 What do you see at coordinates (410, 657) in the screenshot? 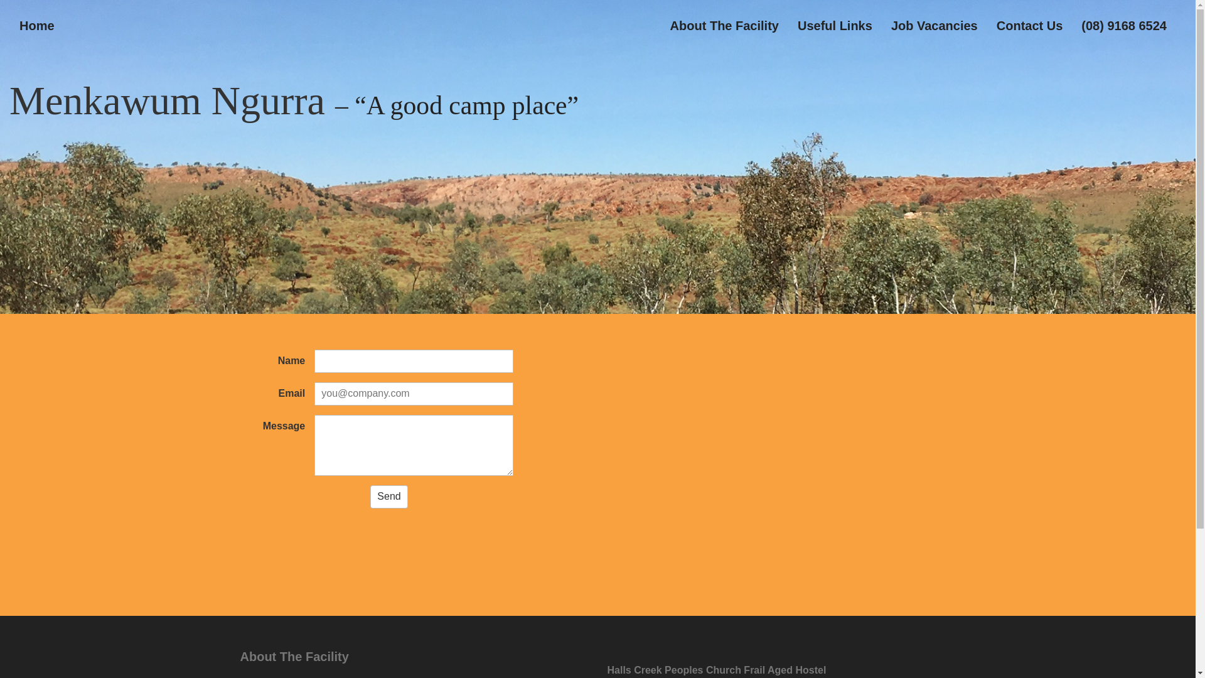
I see `About The Facility` at bounding box center [410, 657].